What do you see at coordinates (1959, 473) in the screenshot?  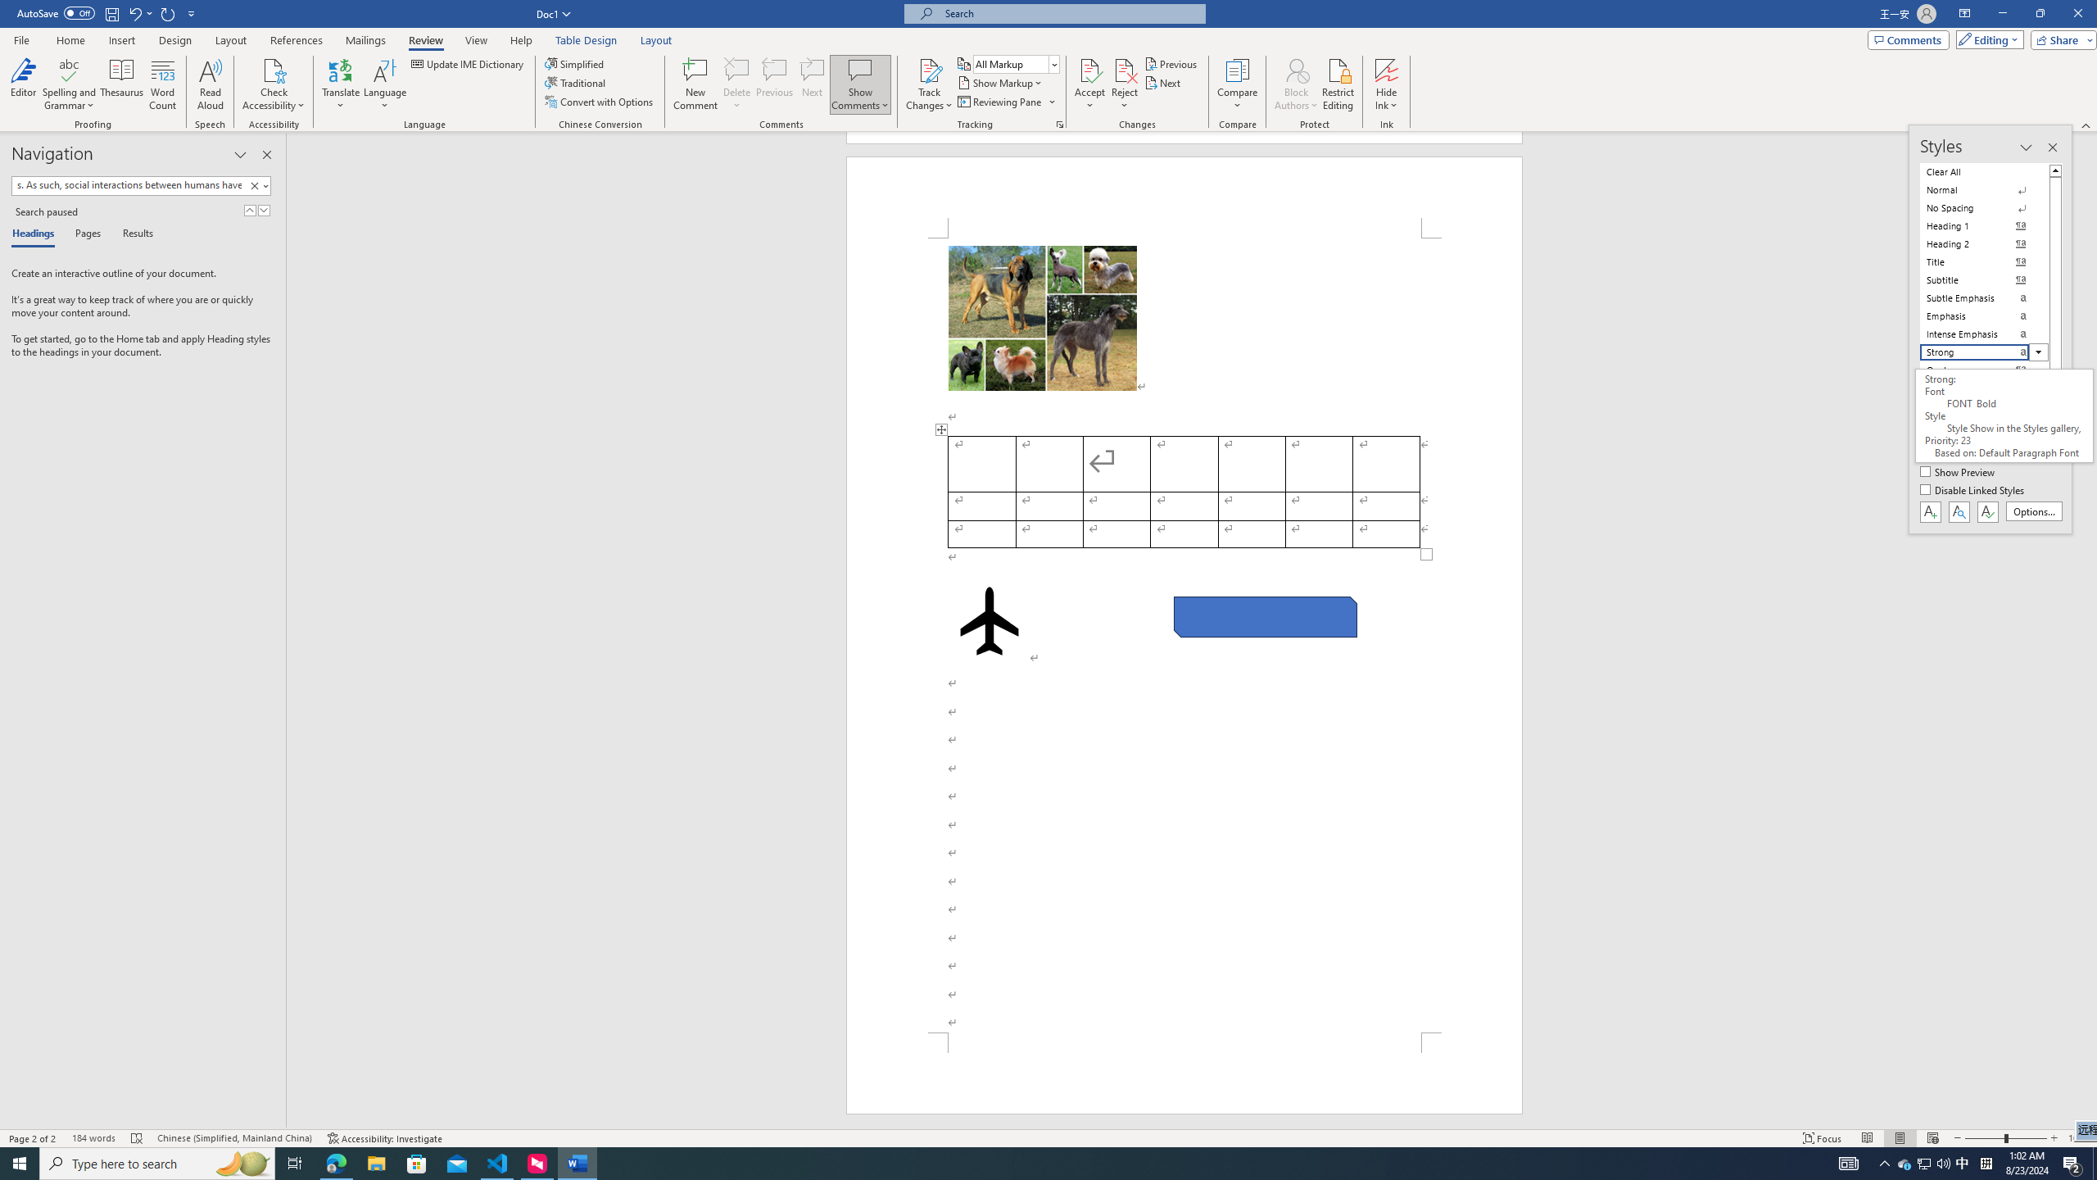 I see `Show Preview` at bounding box center [1959, 473].